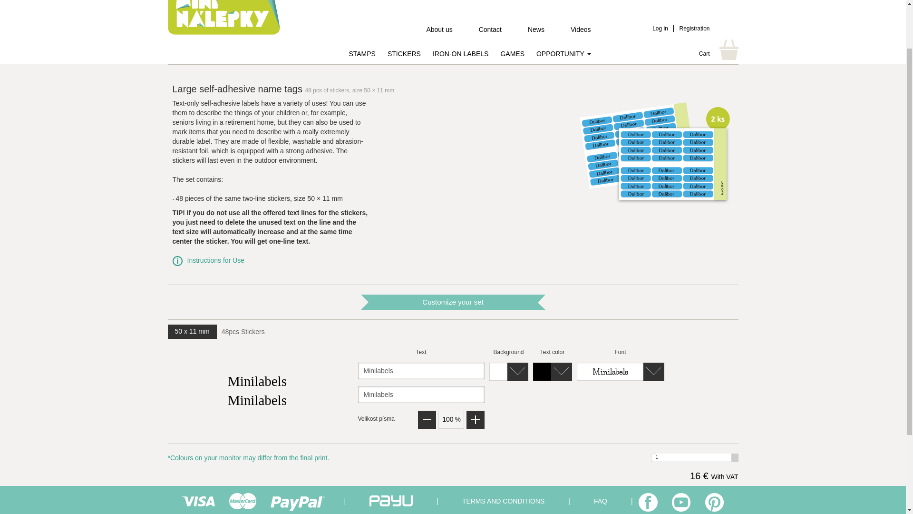 This screenshot has width=913, height=514. What do you see at coordinates (420, 371) in the screenshot?
I see `Minilabels` at bounding box center [420, 371].